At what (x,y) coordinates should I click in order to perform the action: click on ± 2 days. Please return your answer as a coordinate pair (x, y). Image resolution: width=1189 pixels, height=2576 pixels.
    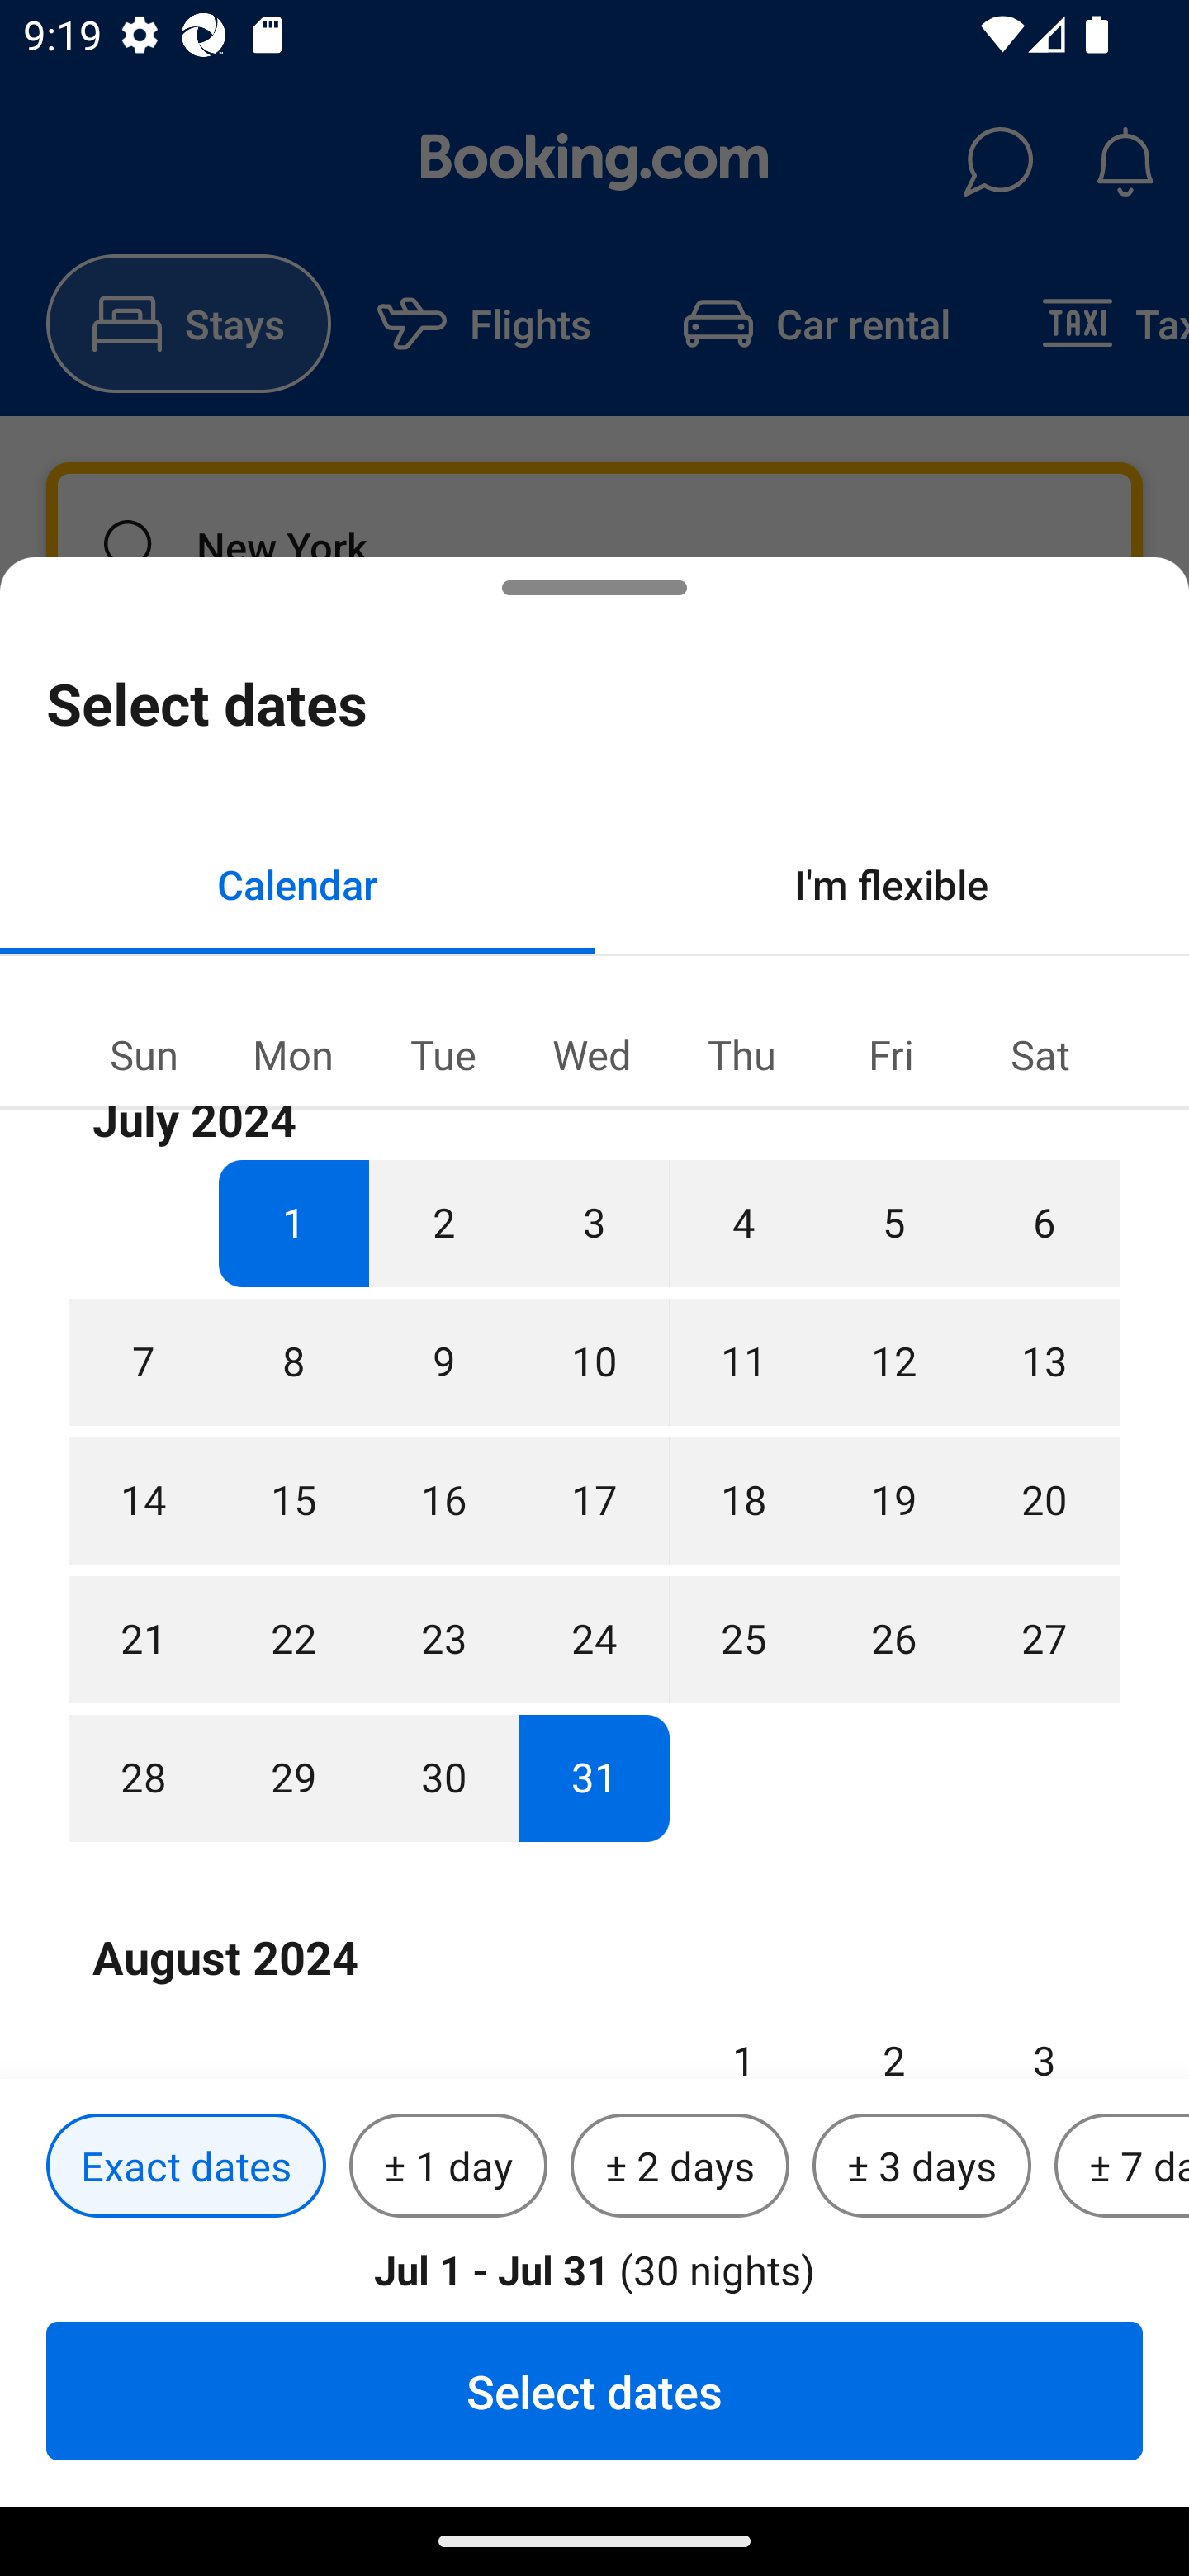
    Looking at the image, I should click on (680, 2166).